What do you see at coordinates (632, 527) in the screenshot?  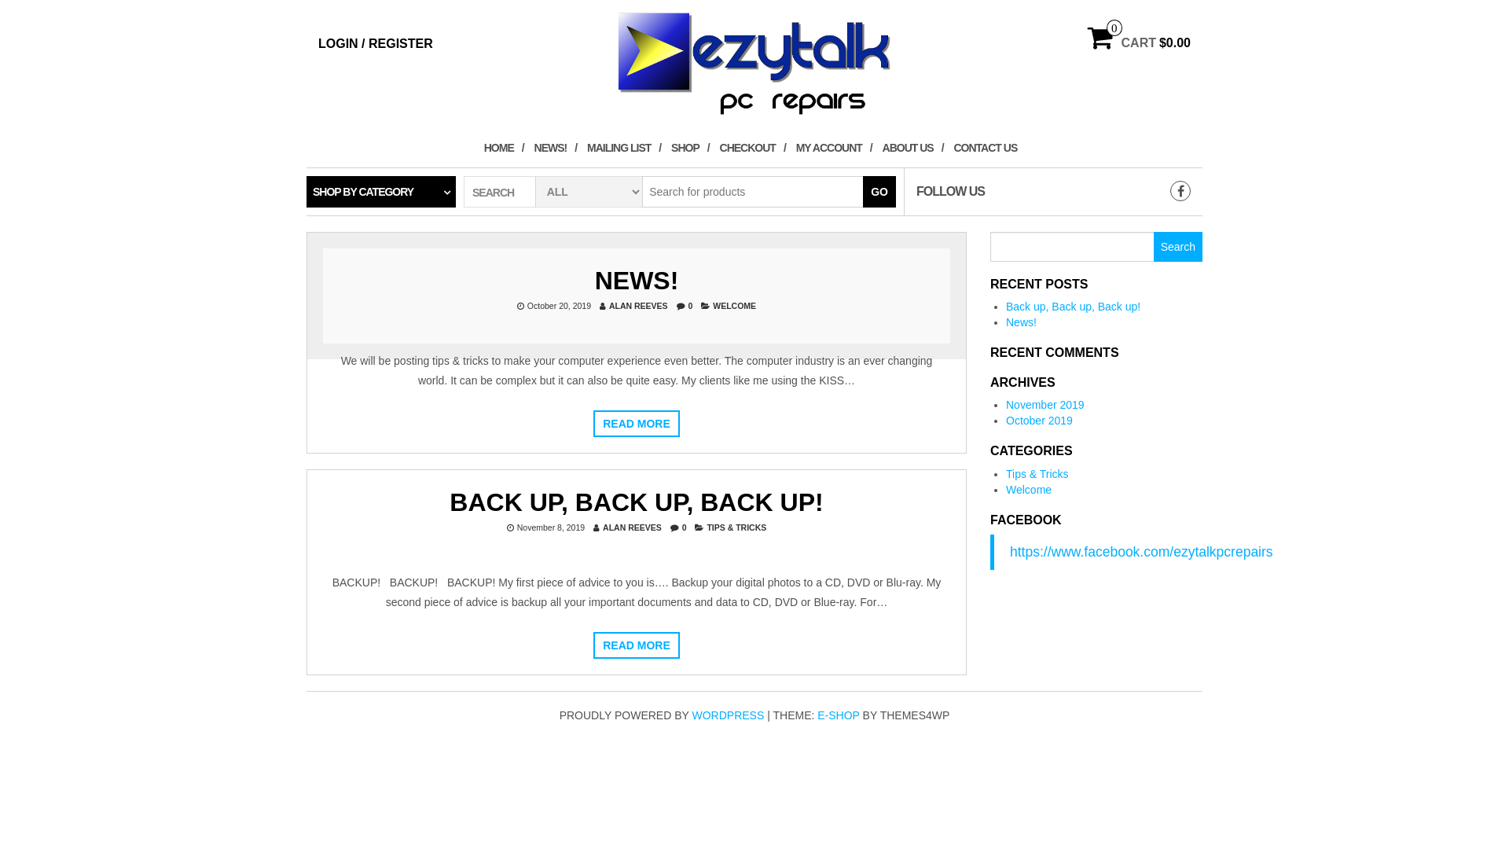 I see `ALAN REEVES` at bounding box center [632, 527].